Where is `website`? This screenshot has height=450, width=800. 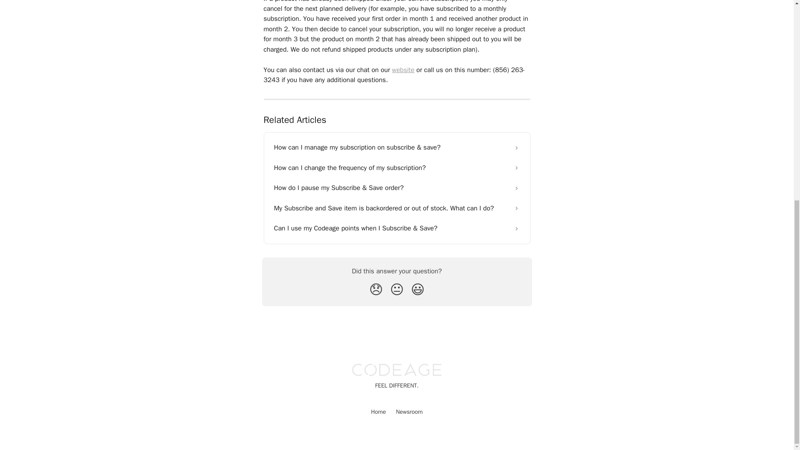
website is located at coordinates (403, 70).